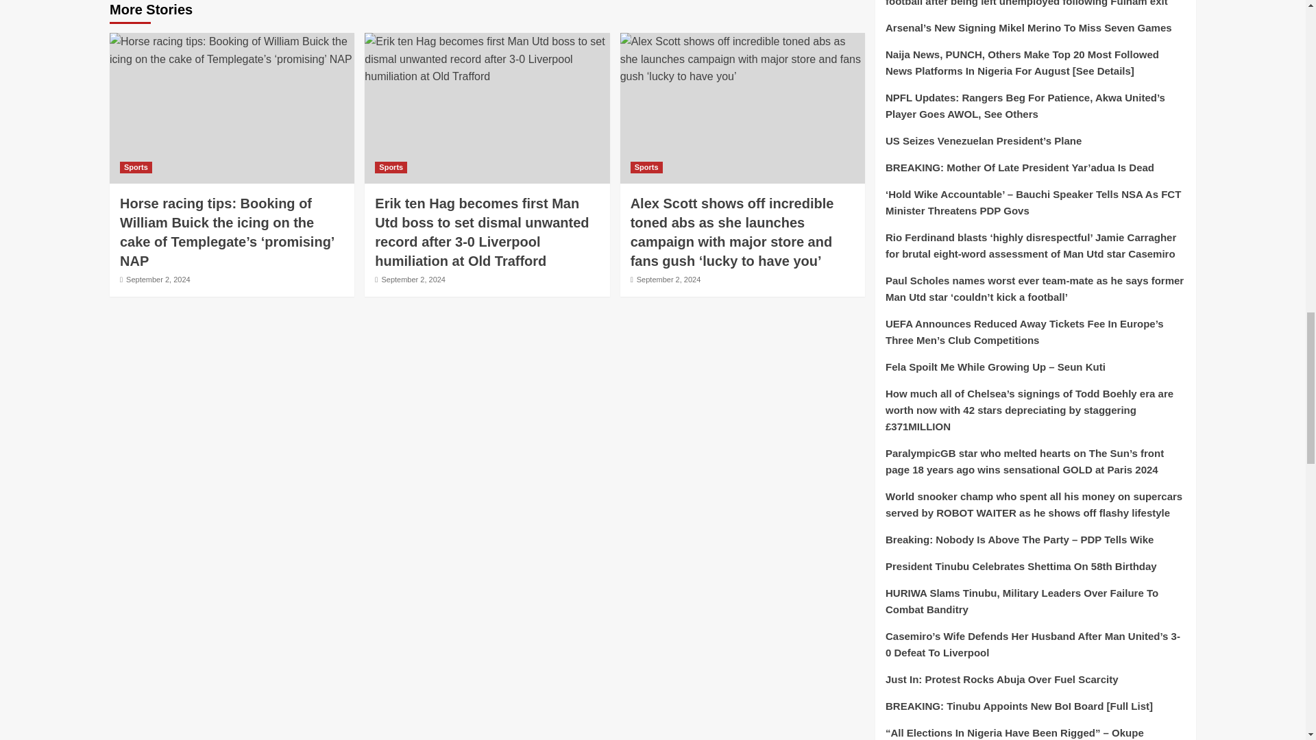 The height and width of the screenshot is (740, 1316). What do you see at coordinates (158, 279) in the screenshot?
I see `September 2, 2024` at bounding box center [158, 279].